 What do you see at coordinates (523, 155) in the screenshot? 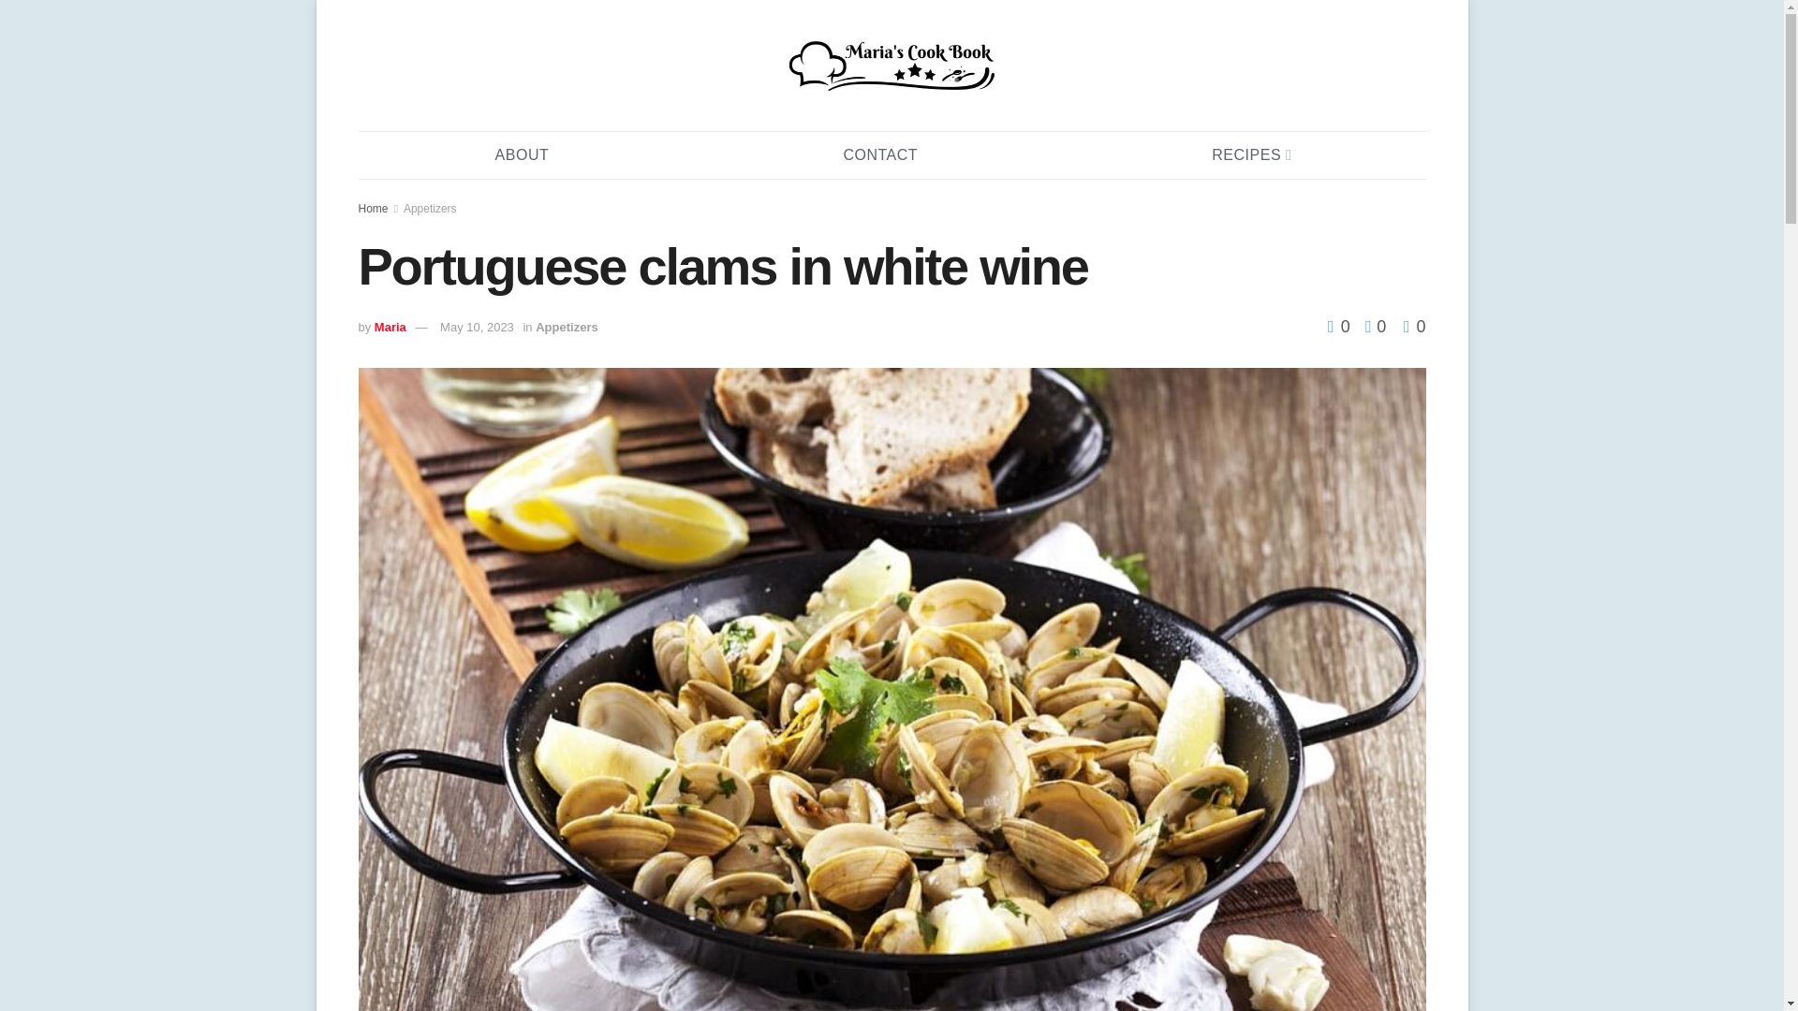
I see `ABOUT` at bounding box center [523, 155].